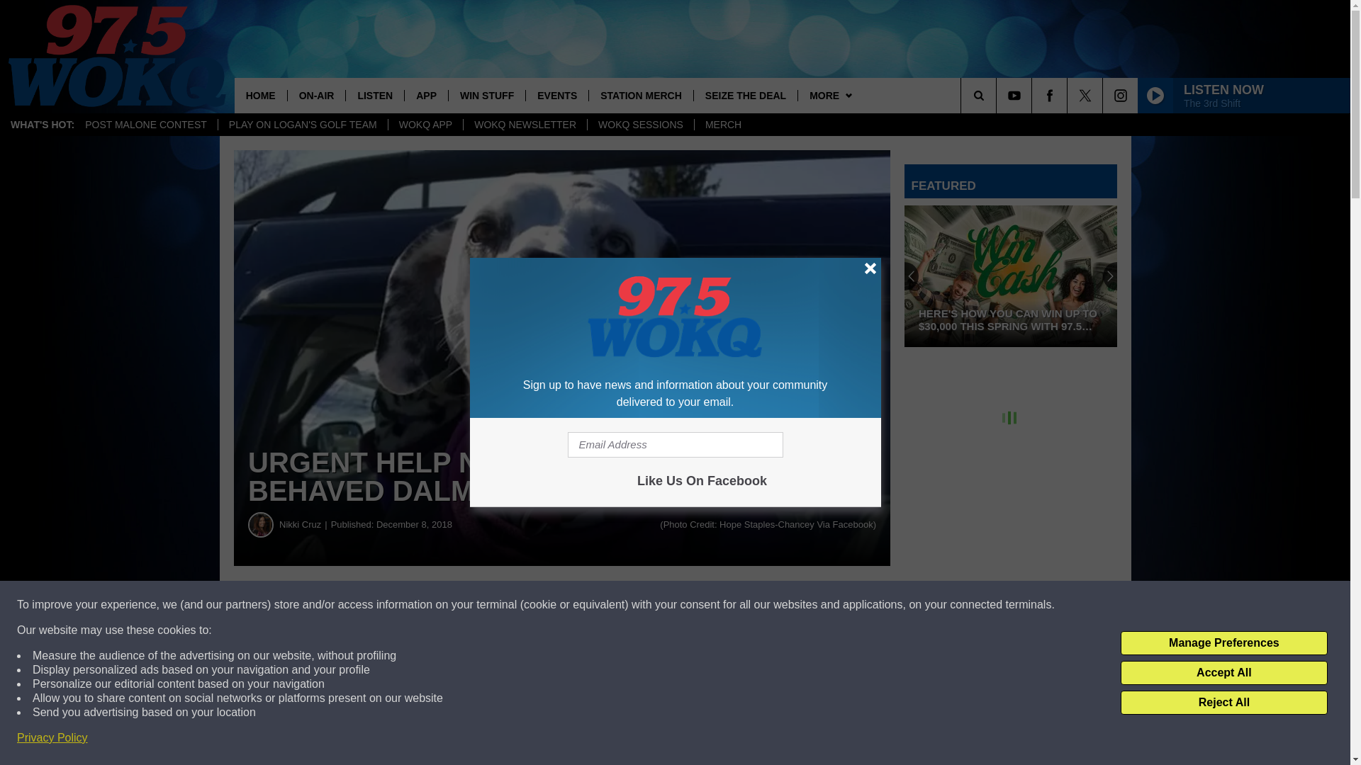 This screenshot has width=1361, height=765. Describe the element at coordinates (1223, 673) in the screenshot. I see `Accept All` at that location.